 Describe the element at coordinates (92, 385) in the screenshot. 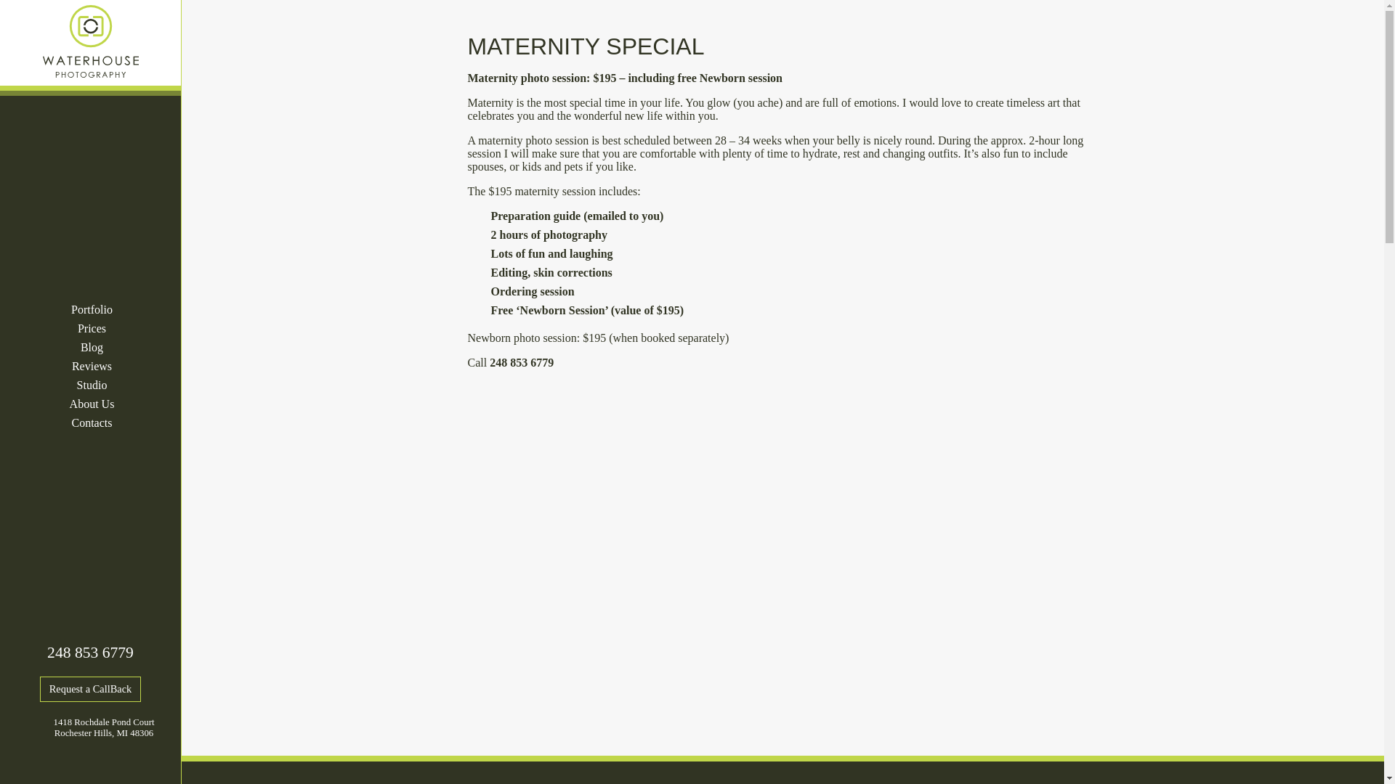

I see `Studio` at that location.